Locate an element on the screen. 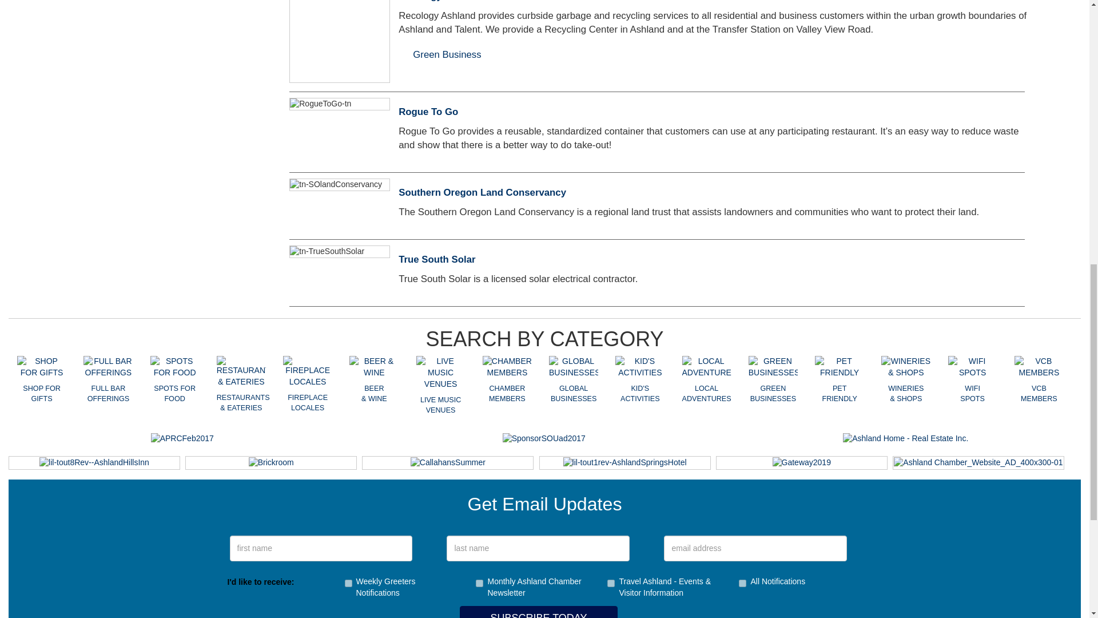 The width and height of the screenshot is (1098, 618). SPOTS FOR FOOD is located at coordinates (174, 367).